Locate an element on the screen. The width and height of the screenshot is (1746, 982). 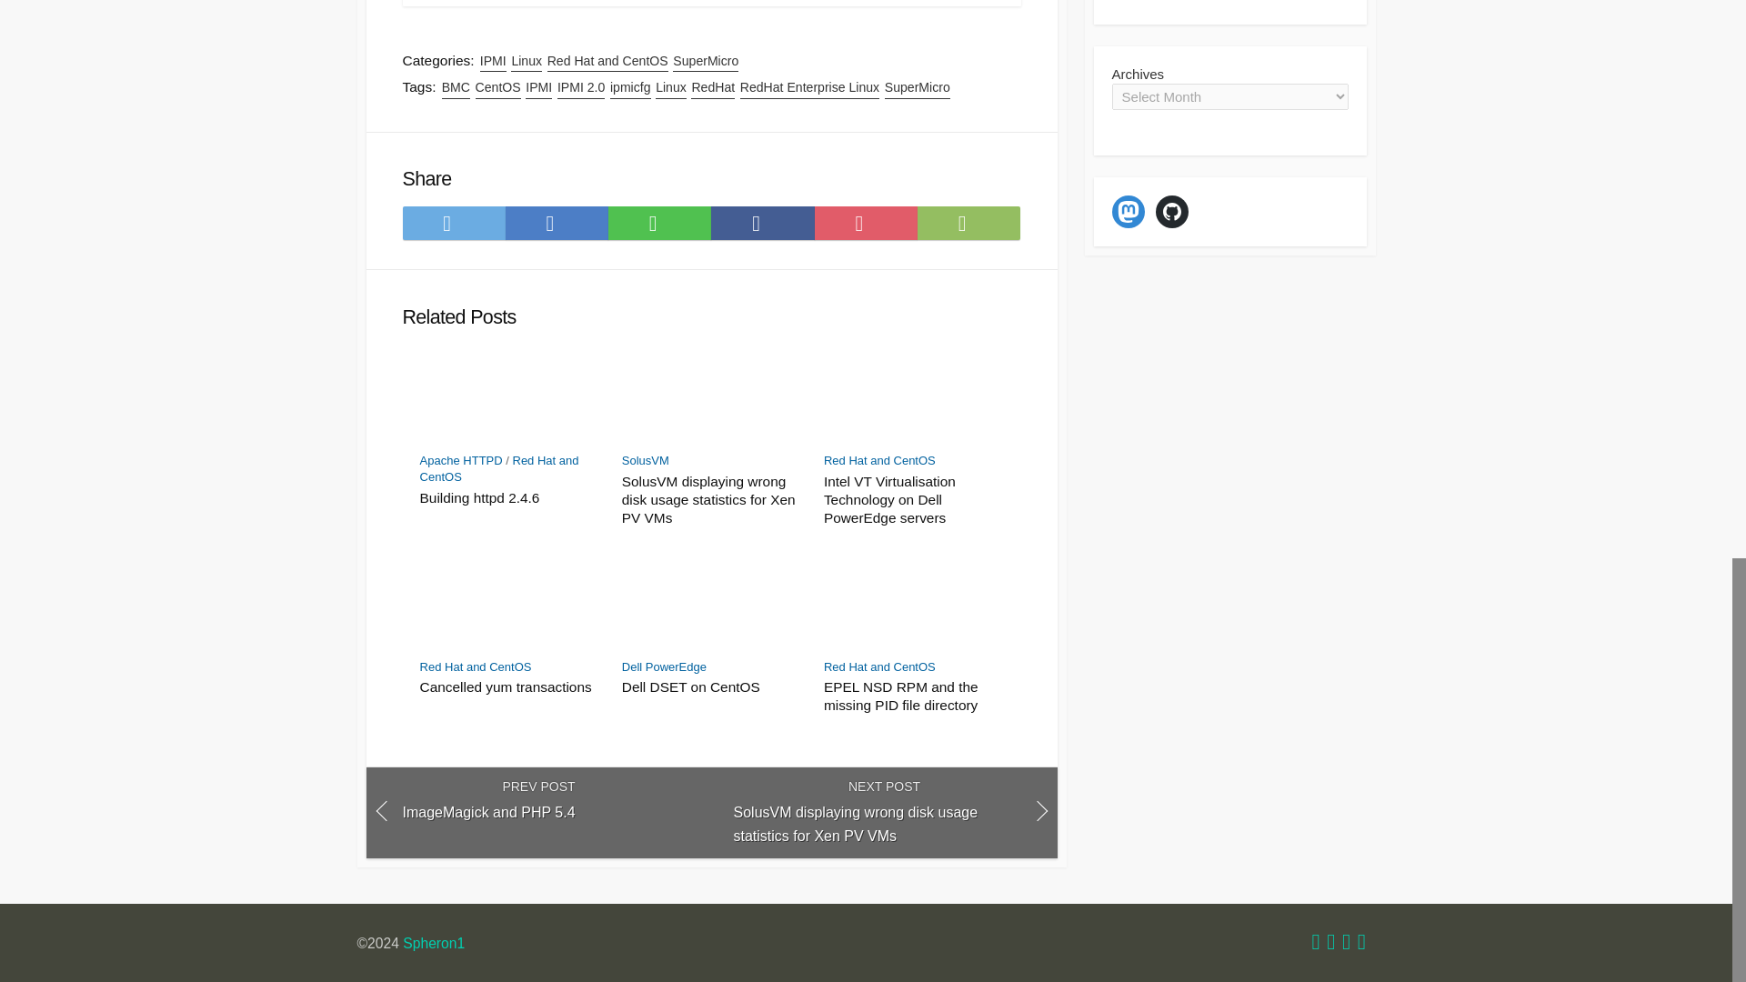
SolusVM is located at coordinates (645, 460).